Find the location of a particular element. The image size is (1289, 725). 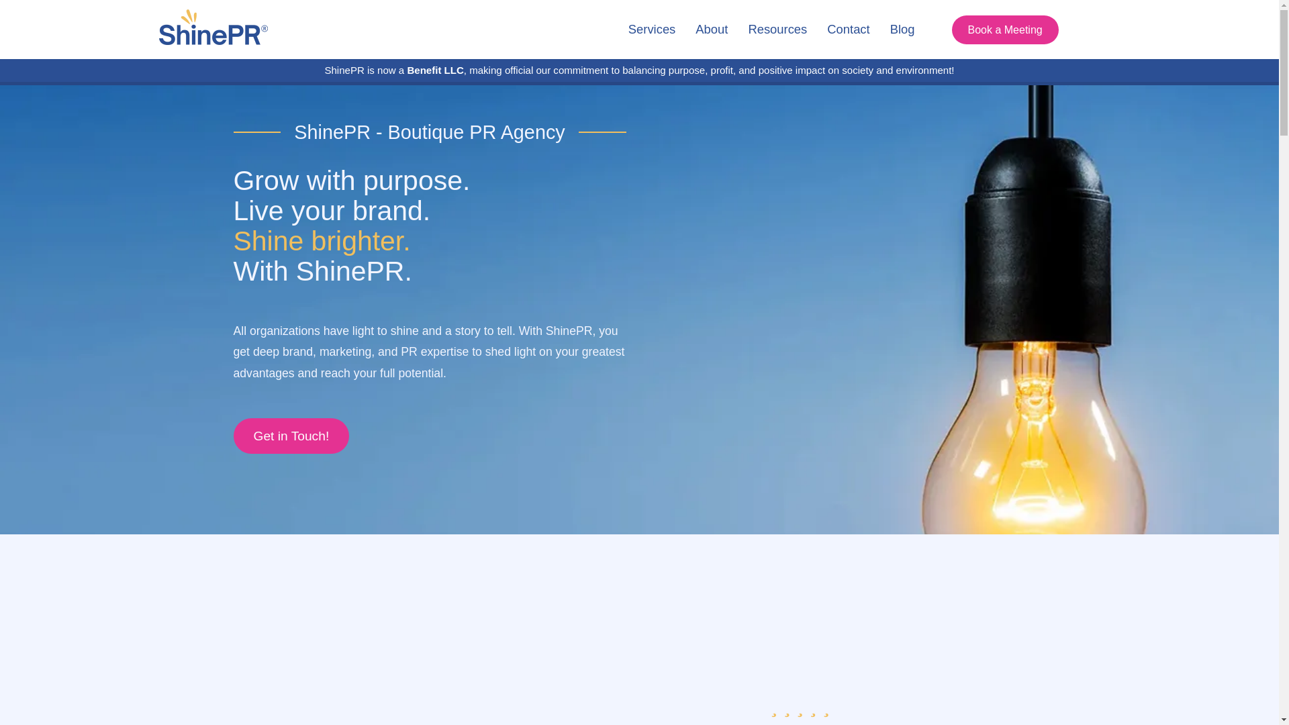

shinepr-logo-4 is located at coordinates (213, 30).